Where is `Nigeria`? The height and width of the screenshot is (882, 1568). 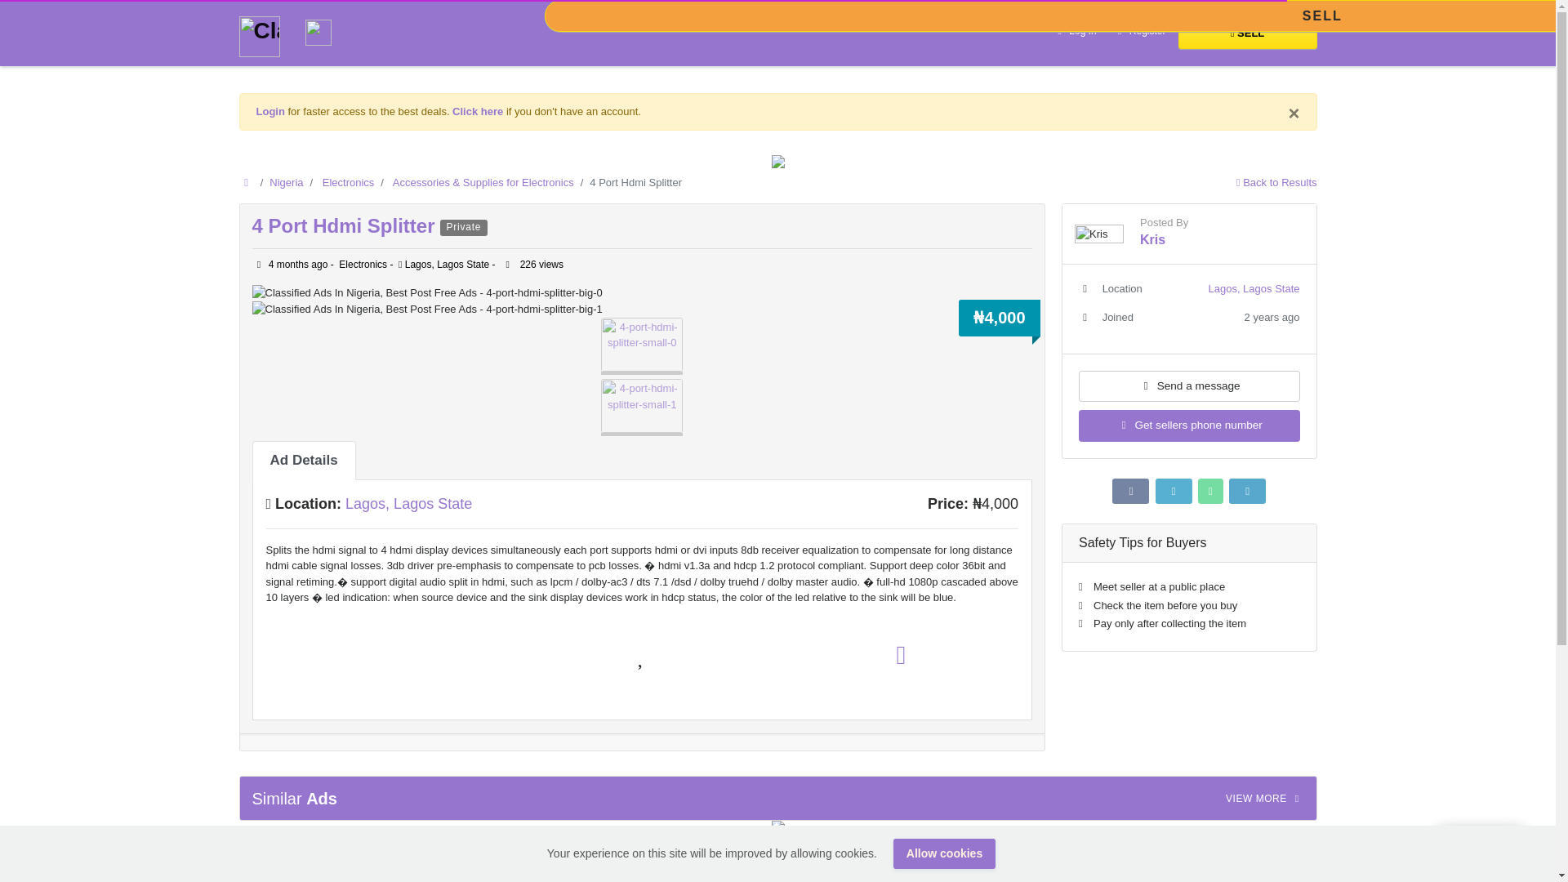
Nigeria is located at coordinates (286, 183).